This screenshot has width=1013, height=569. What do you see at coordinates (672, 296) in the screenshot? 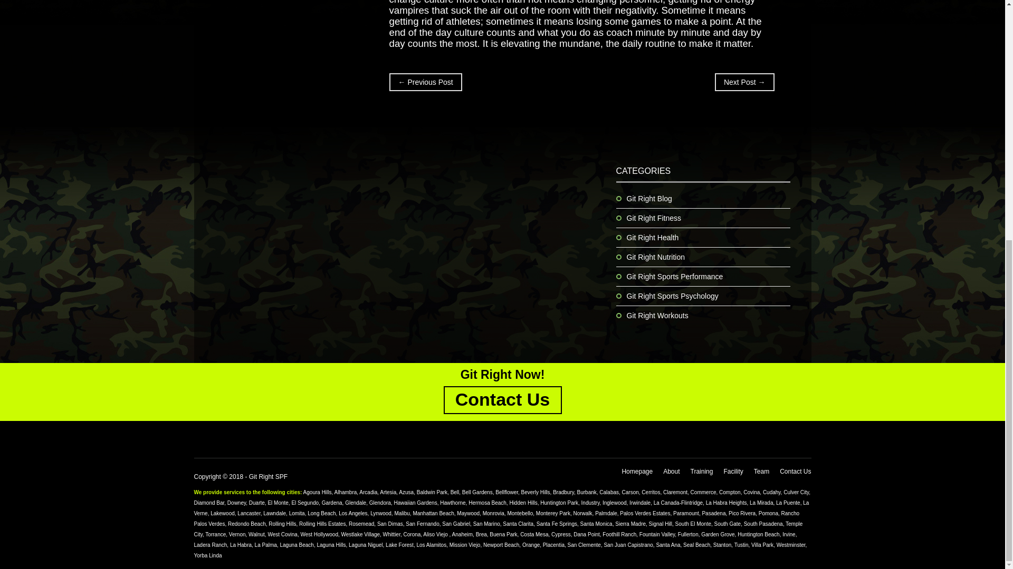
I see `Git Right Sports Psychology` at bounding box center [672, 296].